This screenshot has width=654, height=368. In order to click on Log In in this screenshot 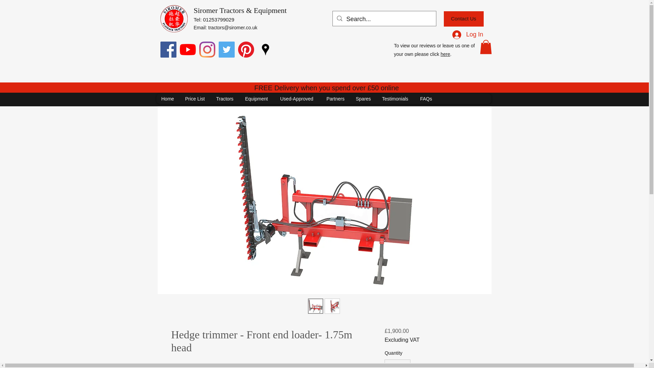, I will do `click(467, 35)`.